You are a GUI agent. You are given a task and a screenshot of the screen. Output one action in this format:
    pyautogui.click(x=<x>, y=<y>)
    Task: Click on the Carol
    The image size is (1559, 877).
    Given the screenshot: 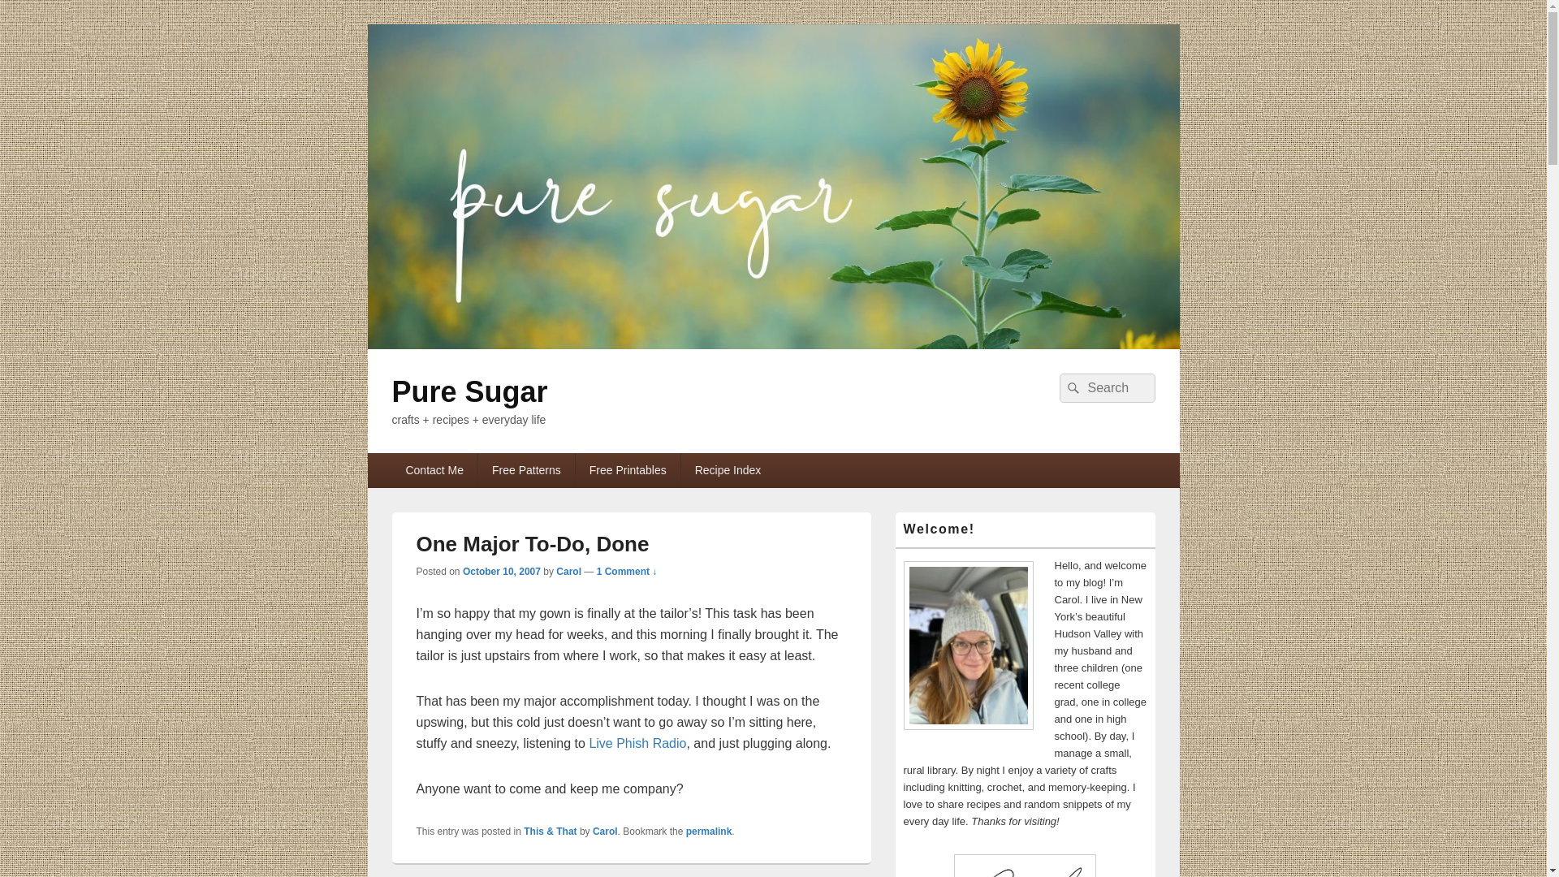 What is the action you would take?
    pyautogui.click(x=604, y=832)
    